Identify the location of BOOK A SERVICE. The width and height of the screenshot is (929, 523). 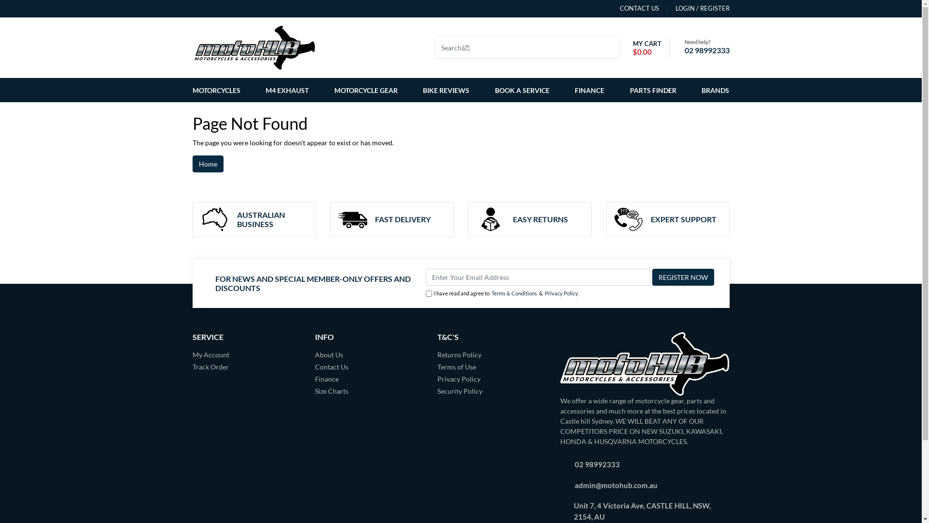
(523, 90).